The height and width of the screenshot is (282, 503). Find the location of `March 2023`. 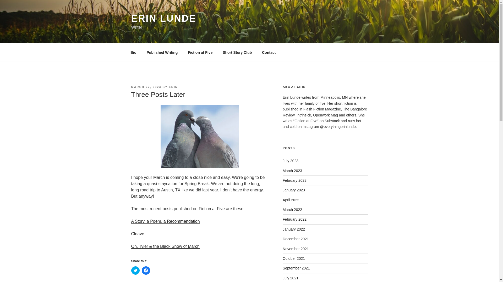

March 2023 is located at coordinates (292, 171).